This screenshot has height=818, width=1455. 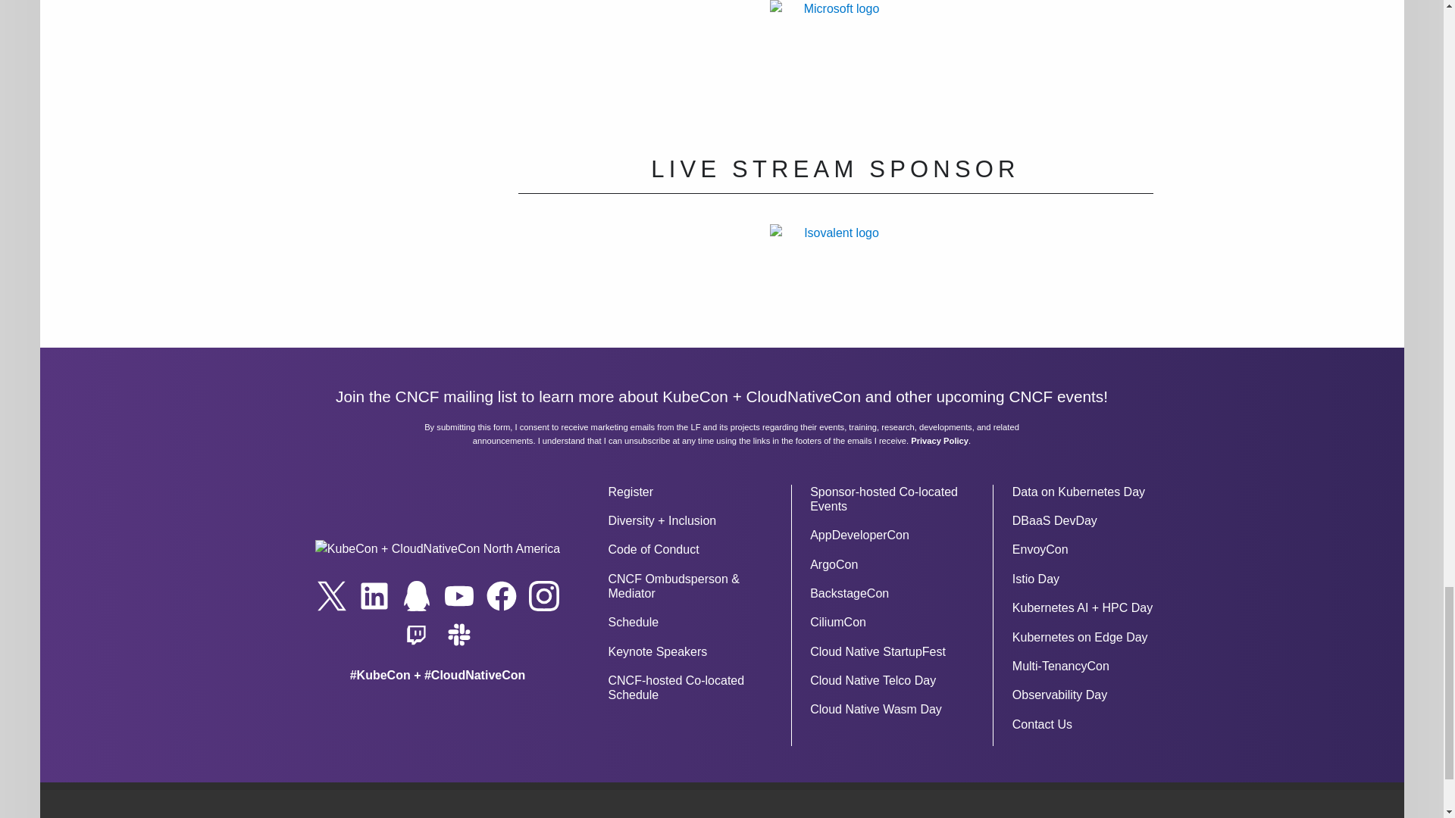 What do you see at coordinates (417, 595) in the screenshot?
I see `QQ` at bounding box center [417, 595].